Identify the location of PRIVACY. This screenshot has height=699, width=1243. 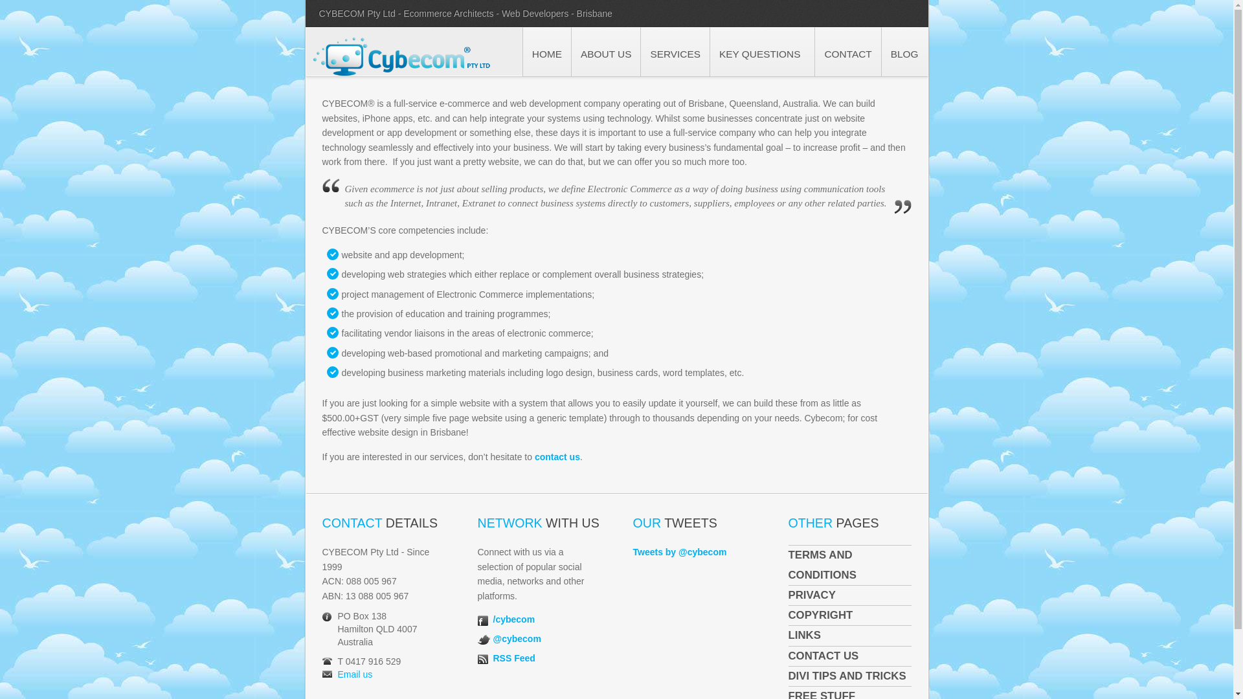
(850, 595).